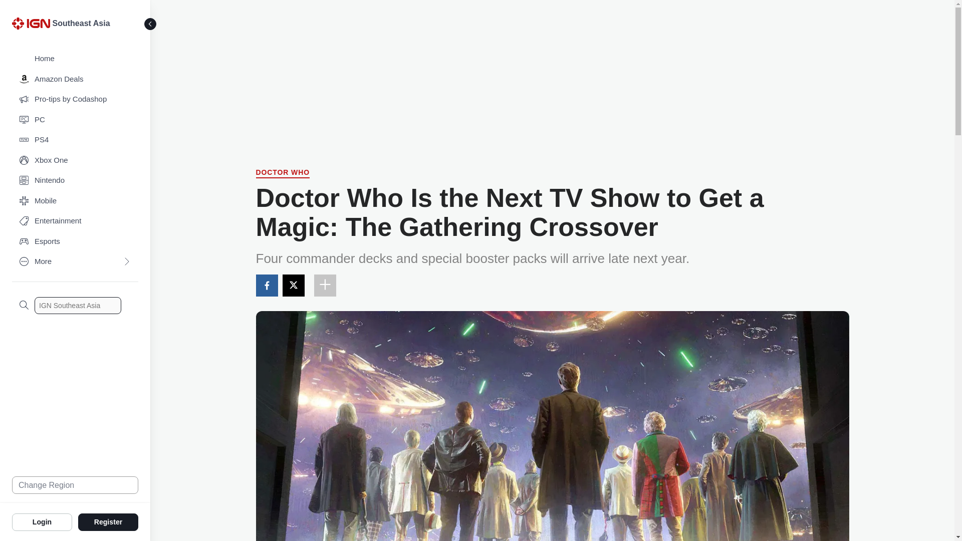 This screenshot has height=541, width=962. Describe the element at coordinates (150, 24) in the screenshot. I see `Toggle Sidebar` at that location.